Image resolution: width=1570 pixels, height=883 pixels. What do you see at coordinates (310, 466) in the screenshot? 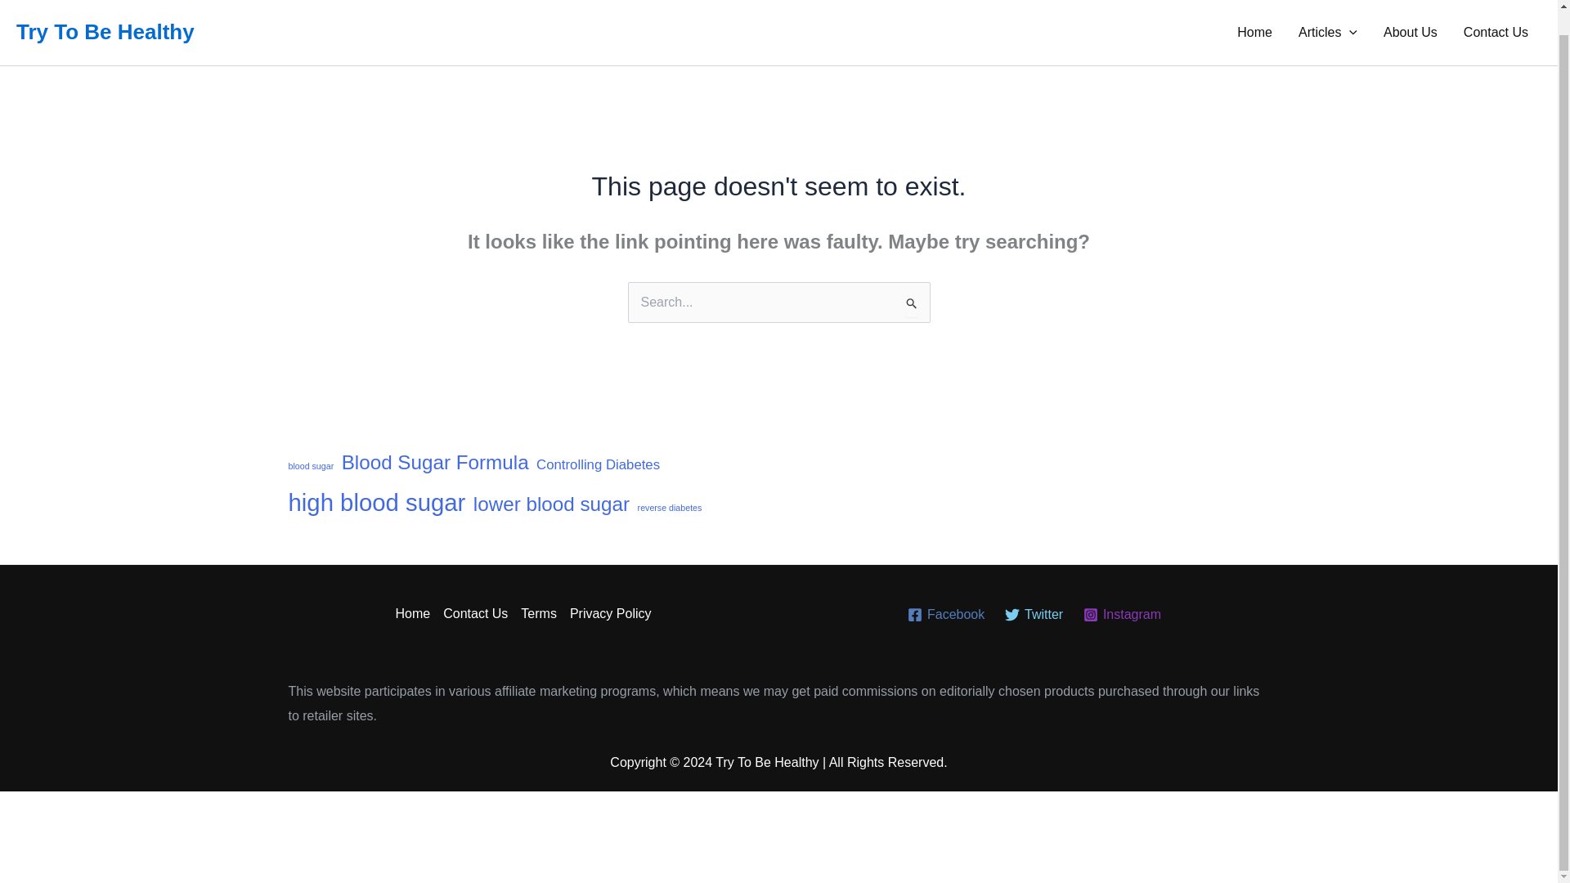
I see `blood sugar` at bounding box center [310, 466].